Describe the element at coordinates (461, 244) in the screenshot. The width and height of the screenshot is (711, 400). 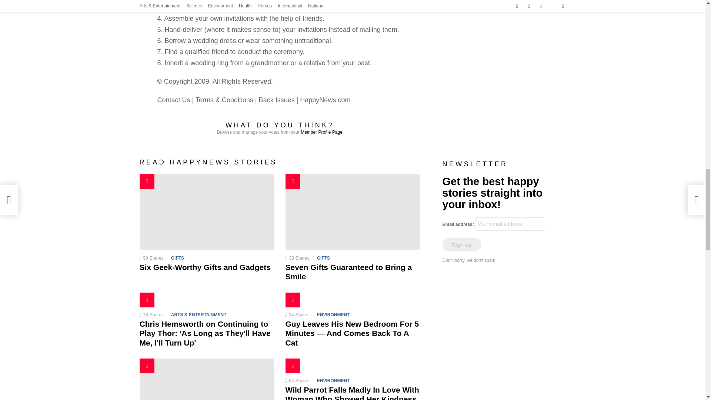
I see `Sign up` at that location.